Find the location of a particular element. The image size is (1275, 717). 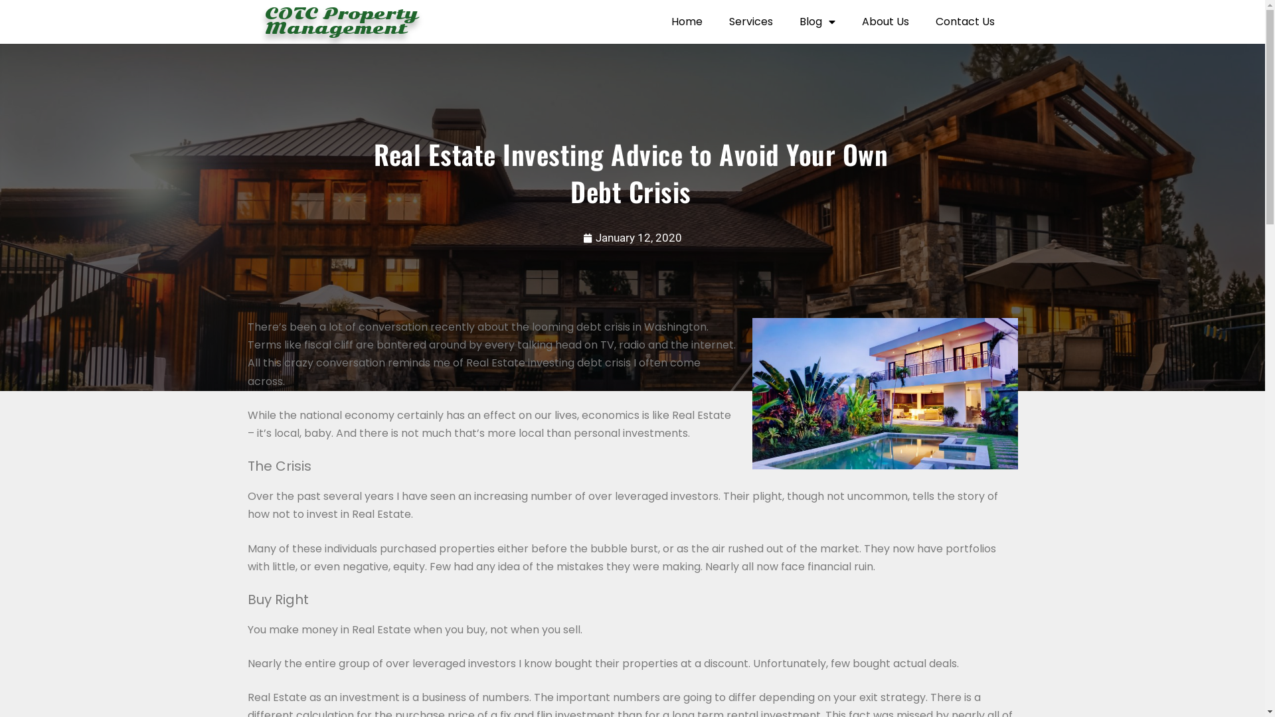

Home is located at coordinates (687, 22).